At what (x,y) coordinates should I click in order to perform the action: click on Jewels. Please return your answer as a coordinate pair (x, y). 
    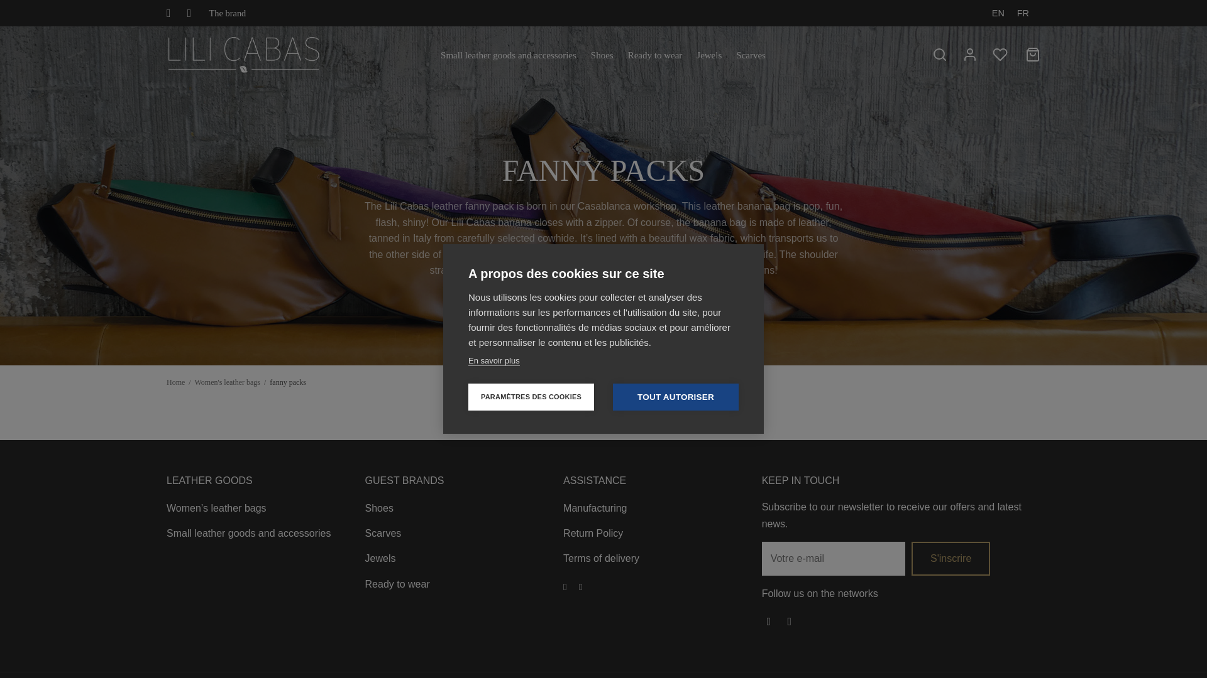
    Looking at the image, I should click on (709, 55).